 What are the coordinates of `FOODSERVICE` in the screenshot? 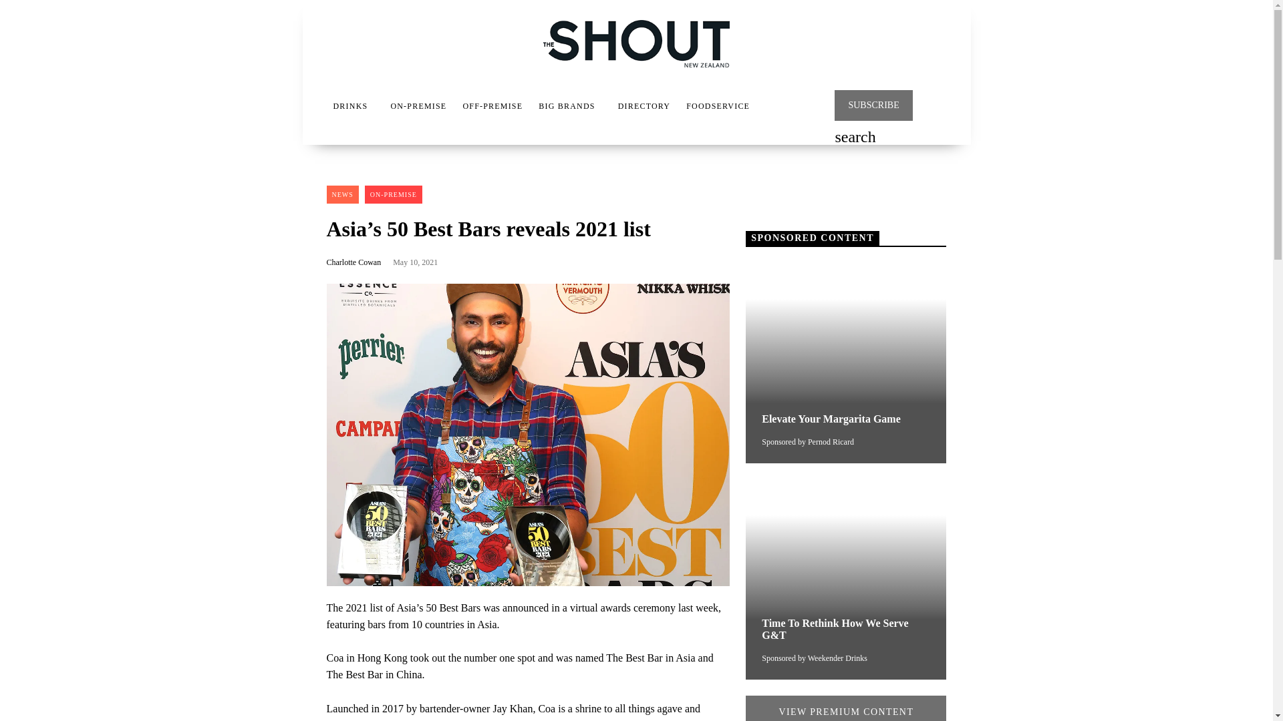 It's located at (718, 106).